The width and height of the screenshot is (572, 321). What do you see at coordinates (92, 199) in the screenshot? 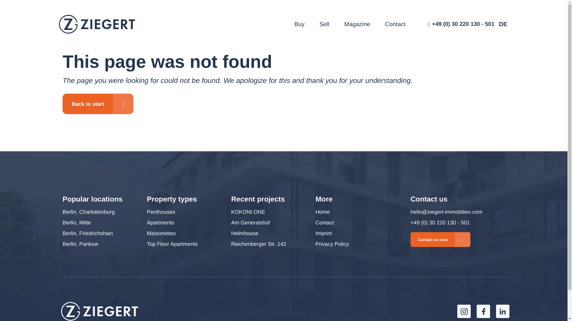
I see `Popular locations` at bounding box center [92, 199].